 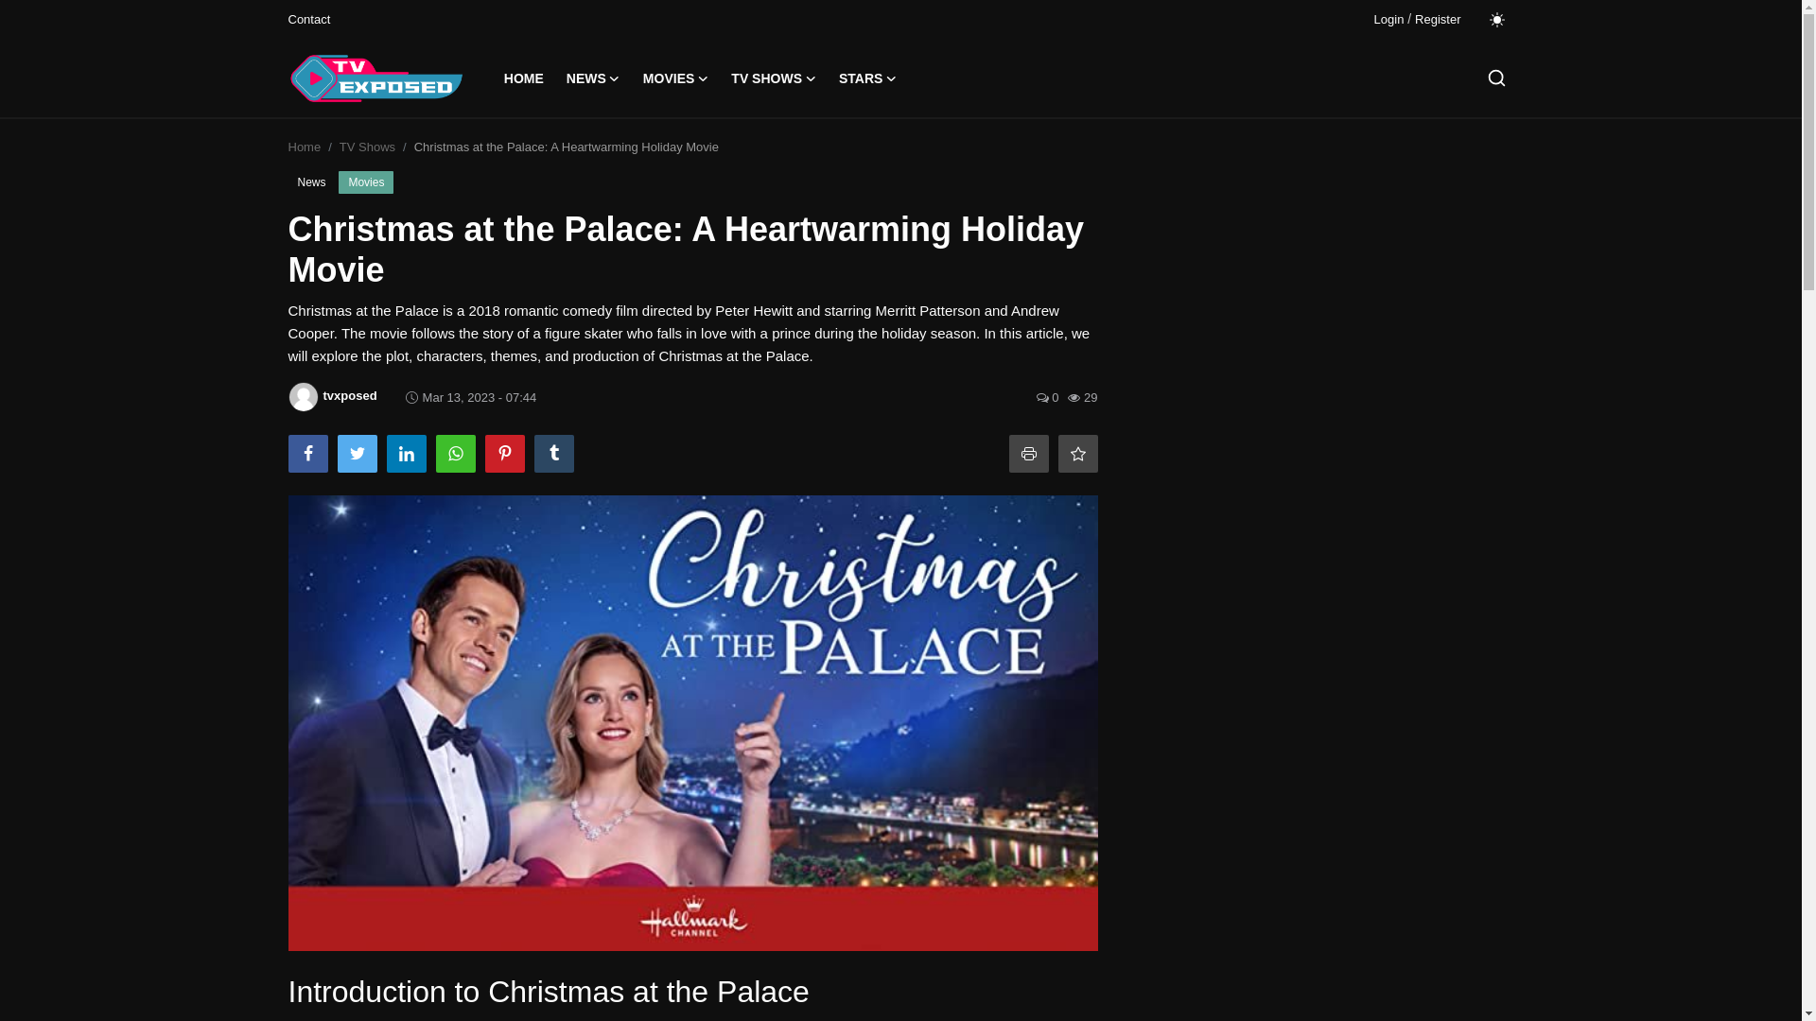 I want to click on light, so click(x=1496, y=19).